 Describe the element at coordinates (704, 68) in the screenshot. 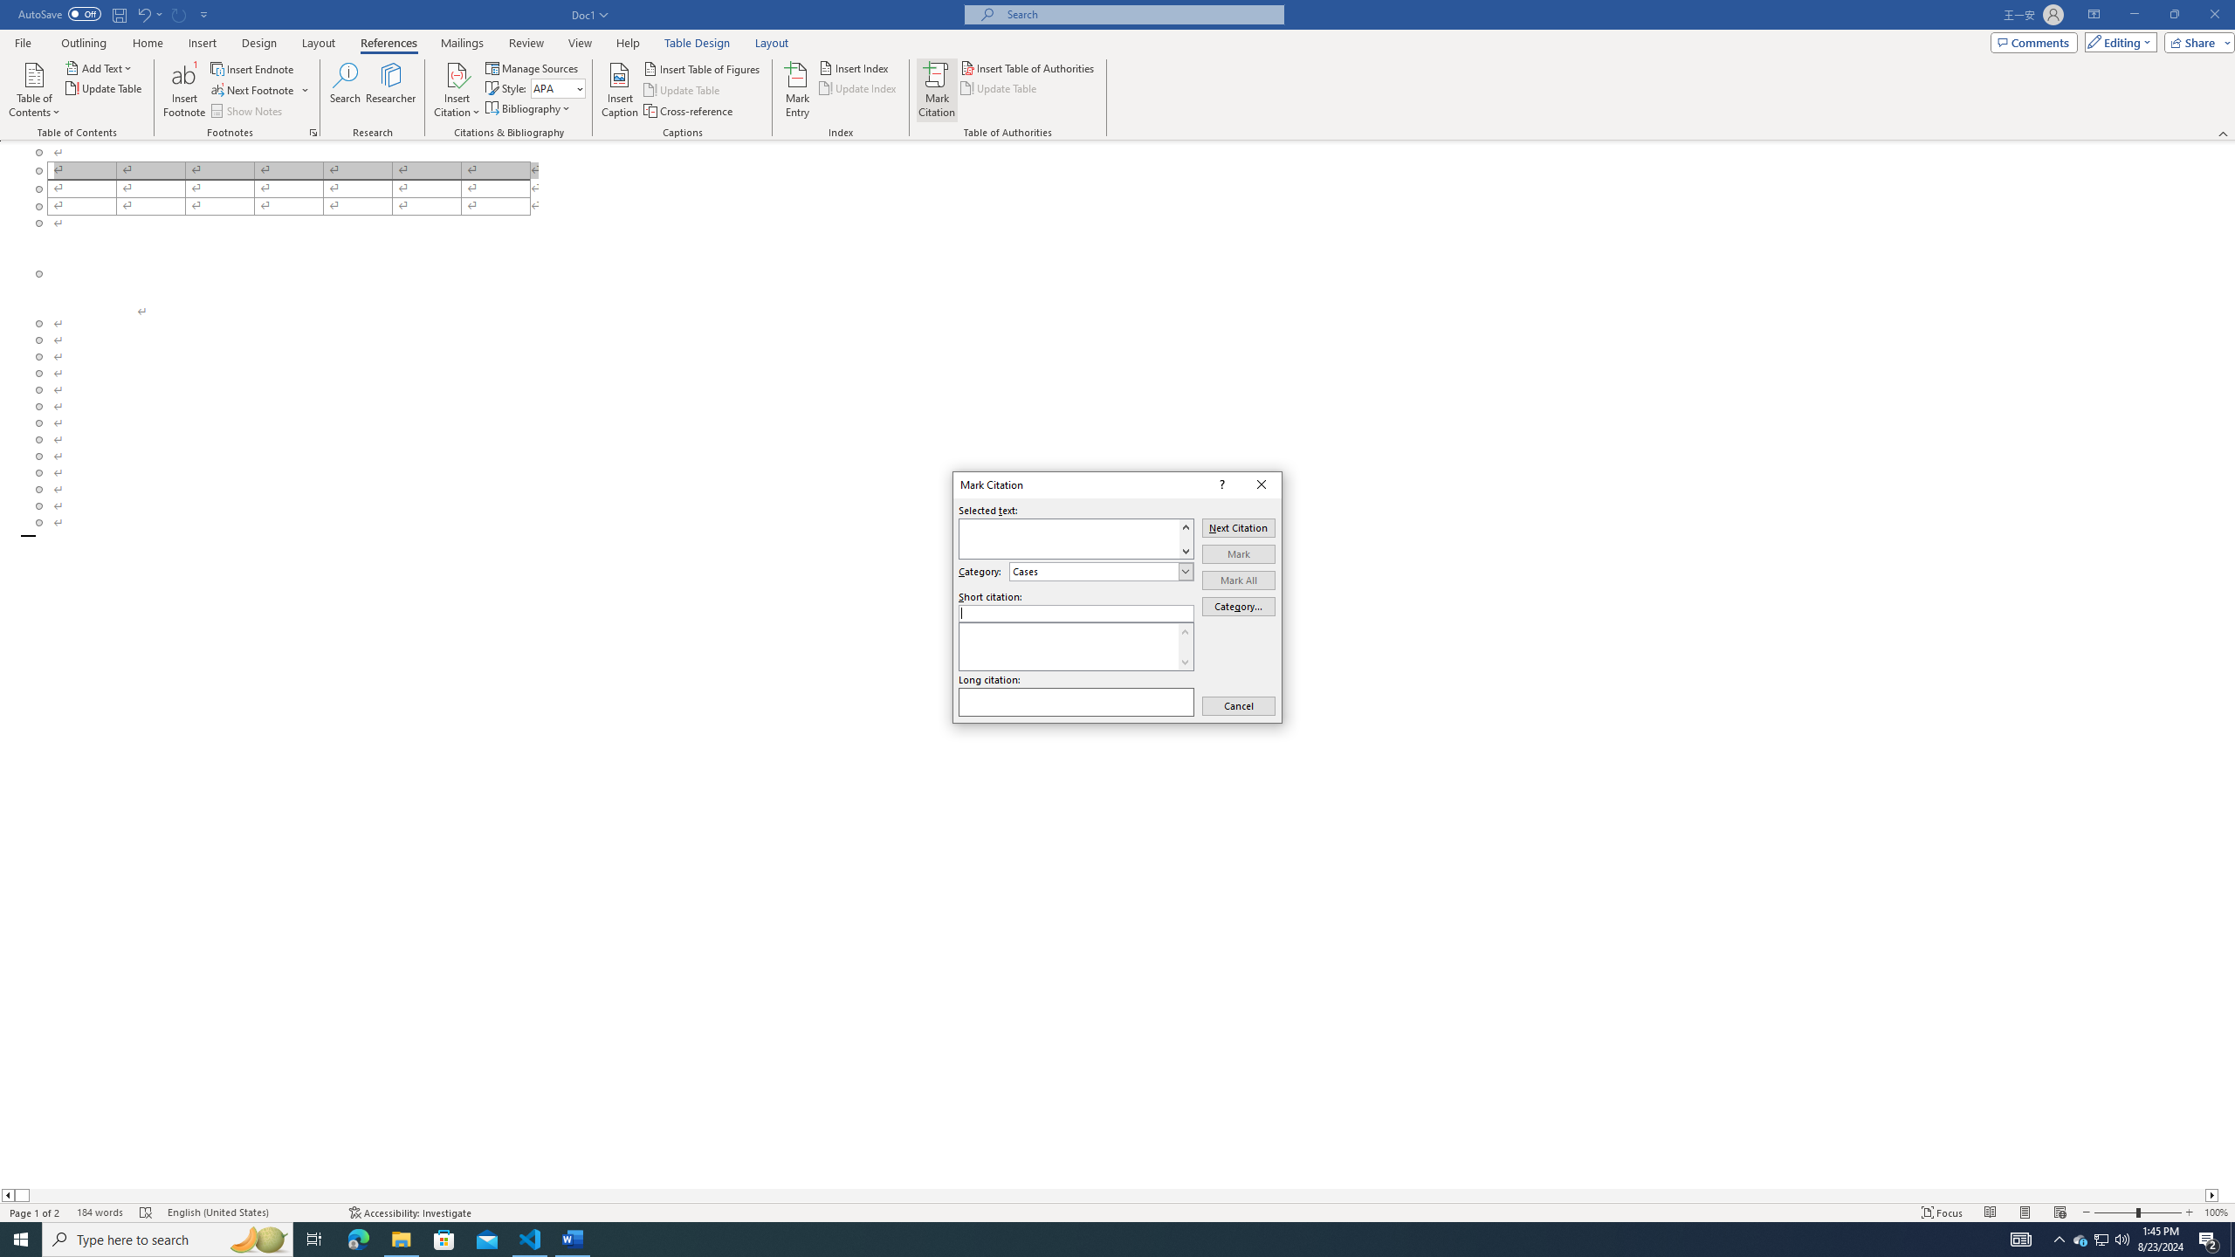

I see `Insert Table of Figures...` at that location.